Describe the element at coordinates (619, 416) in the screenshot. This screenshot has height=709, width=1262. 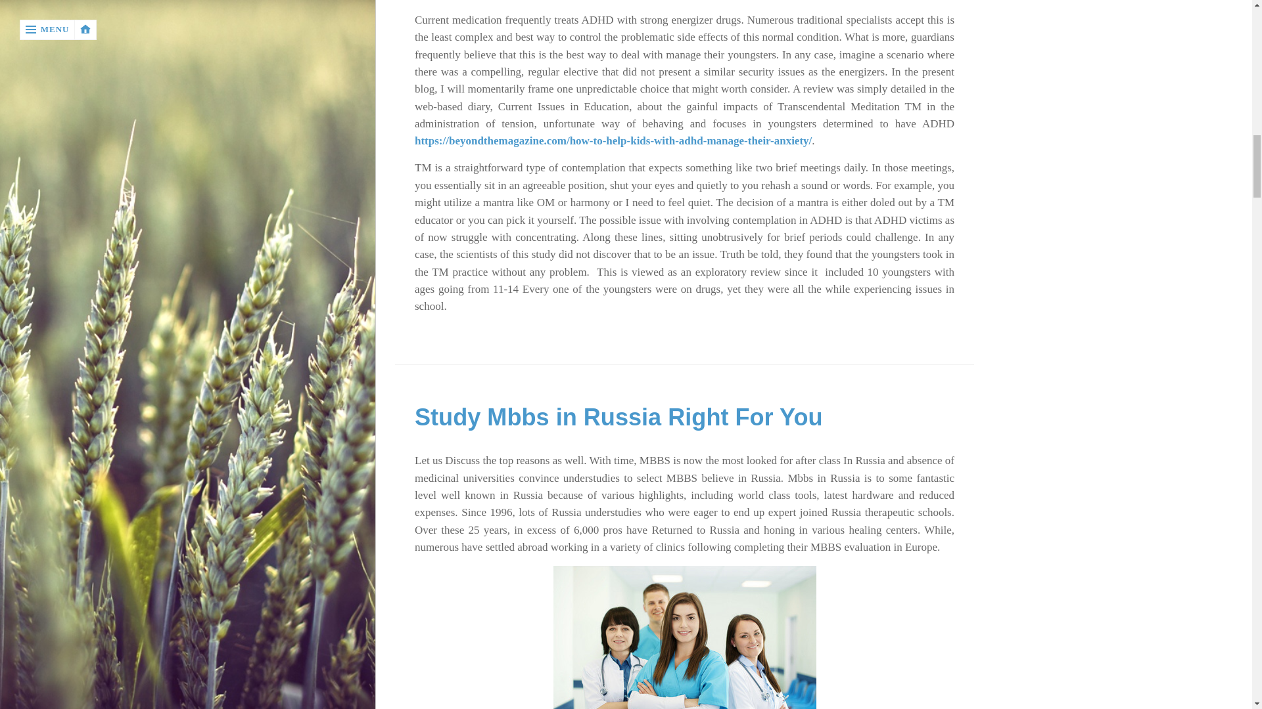
I see `Study Mbbs in Russia Right For You` at that location.